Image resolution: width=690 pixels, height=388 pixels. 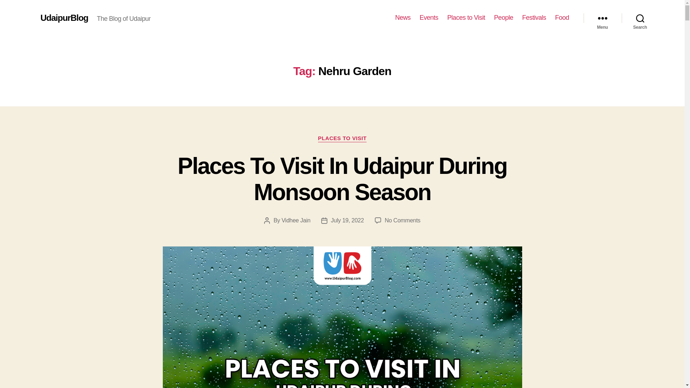 What do you see at coordinates (466, 18) in the screenshot?
I see `Places to Visit` at bounding box center [466, 18].